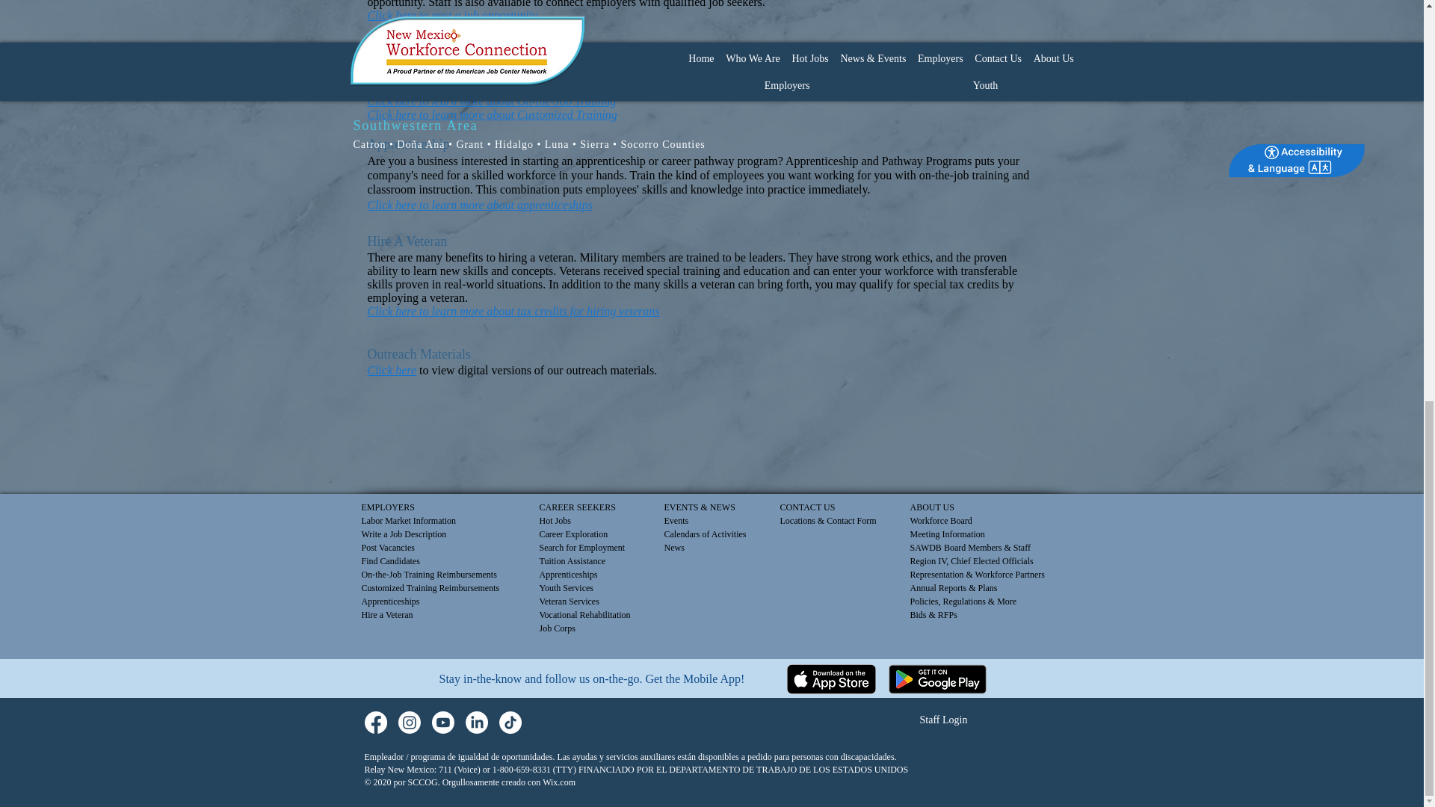 This screenshot has height=807, width=1435. Describe the element at coordinates (387, 507) in the screenshot. I see `EMPLOYERS` at that location.